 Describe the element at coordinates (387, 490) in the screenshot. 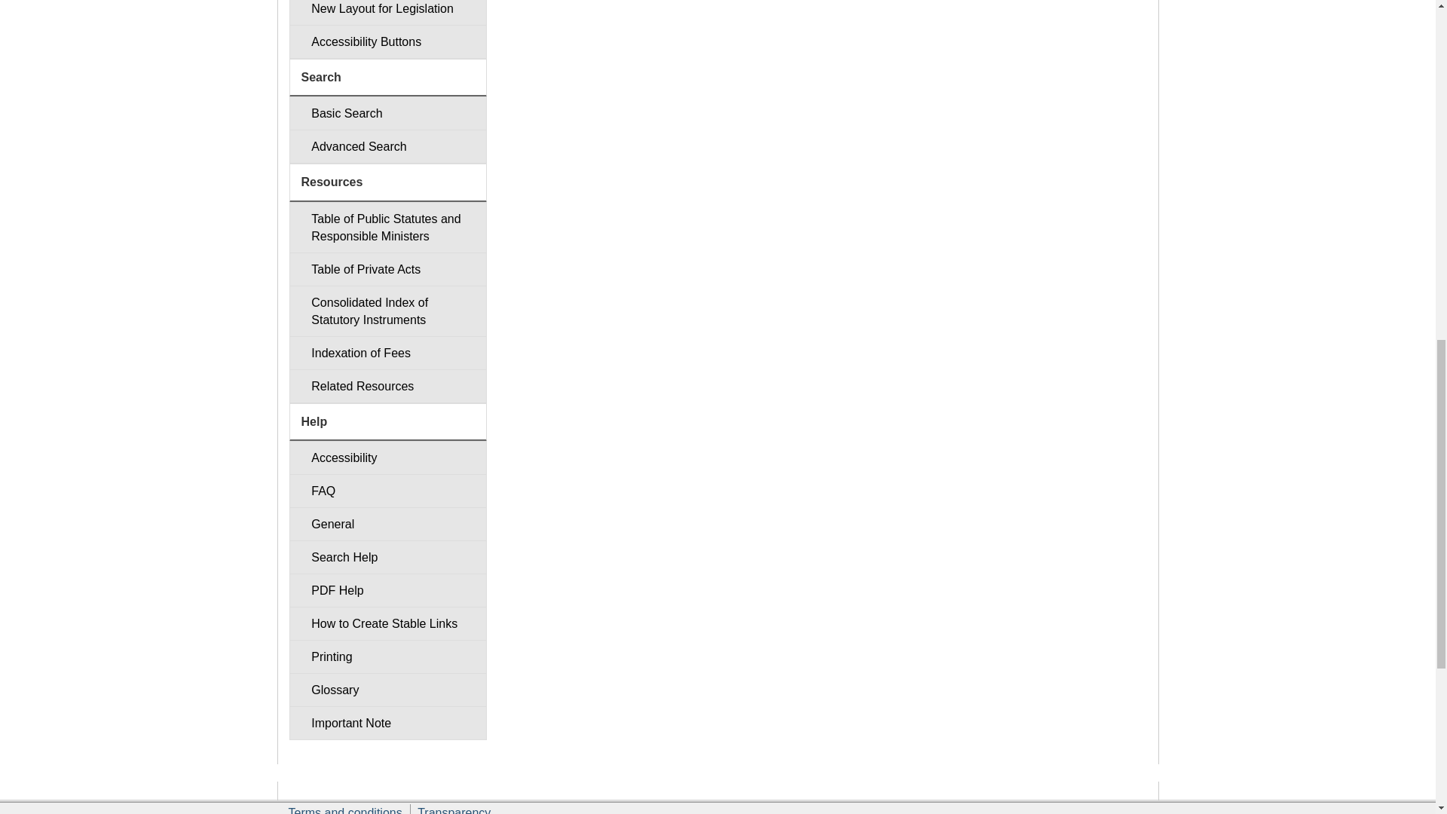

I see `Frequently Asked Questions` at that location.